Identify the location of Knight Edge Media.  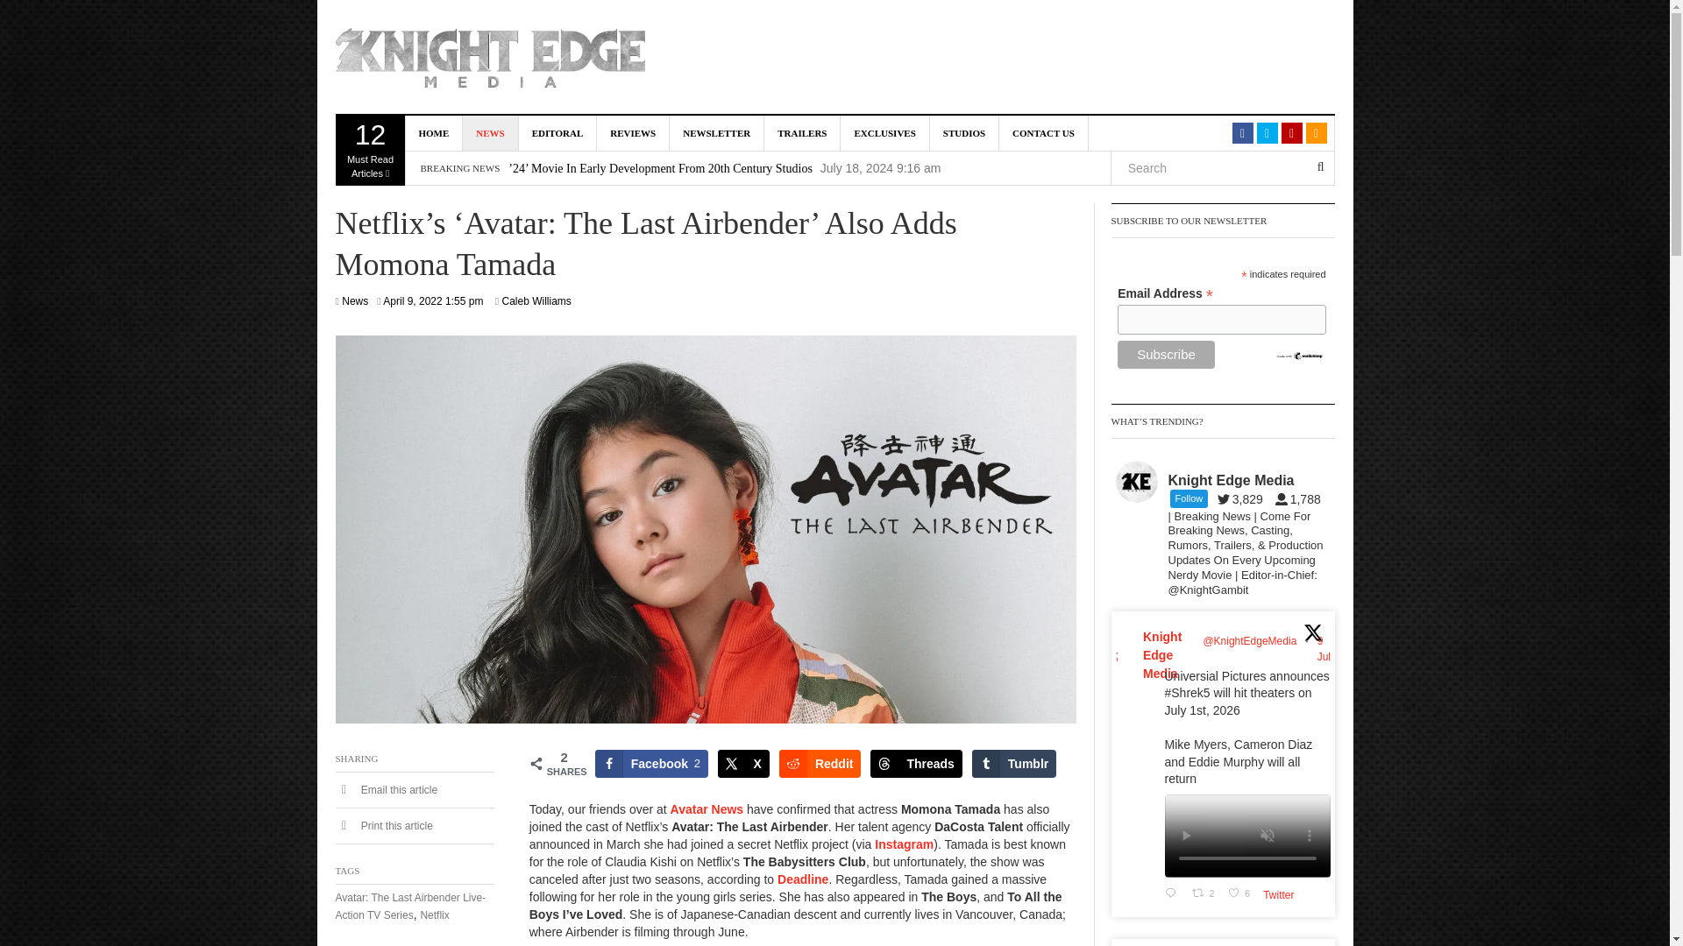
(801, 132).